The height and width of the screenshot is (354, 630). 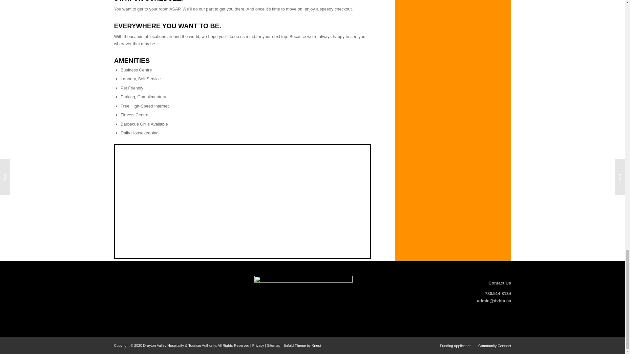 I want to click on Community Connect, so click(x=494, y=345).